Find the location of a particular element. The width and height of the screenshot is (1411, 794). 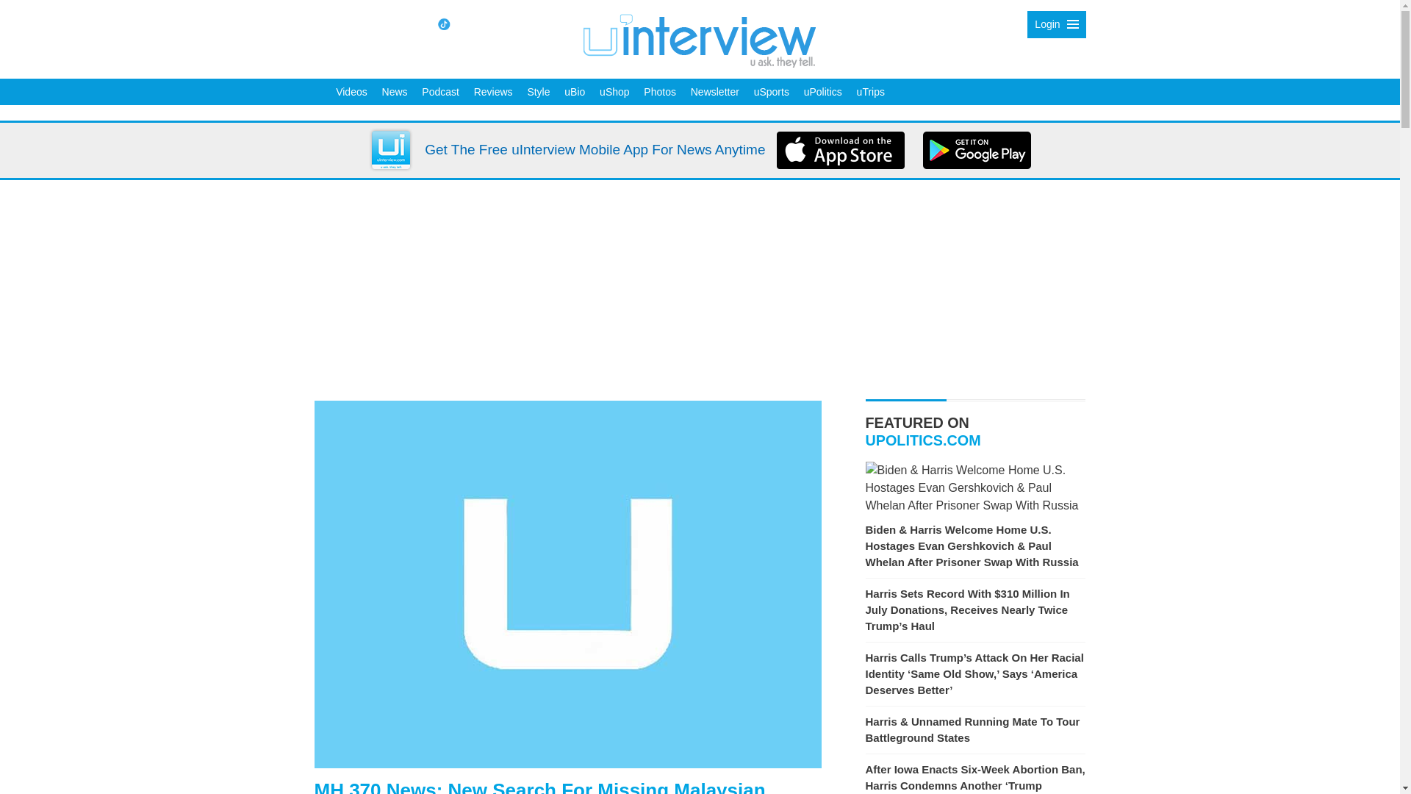

News is located at coordinates (395, 91).